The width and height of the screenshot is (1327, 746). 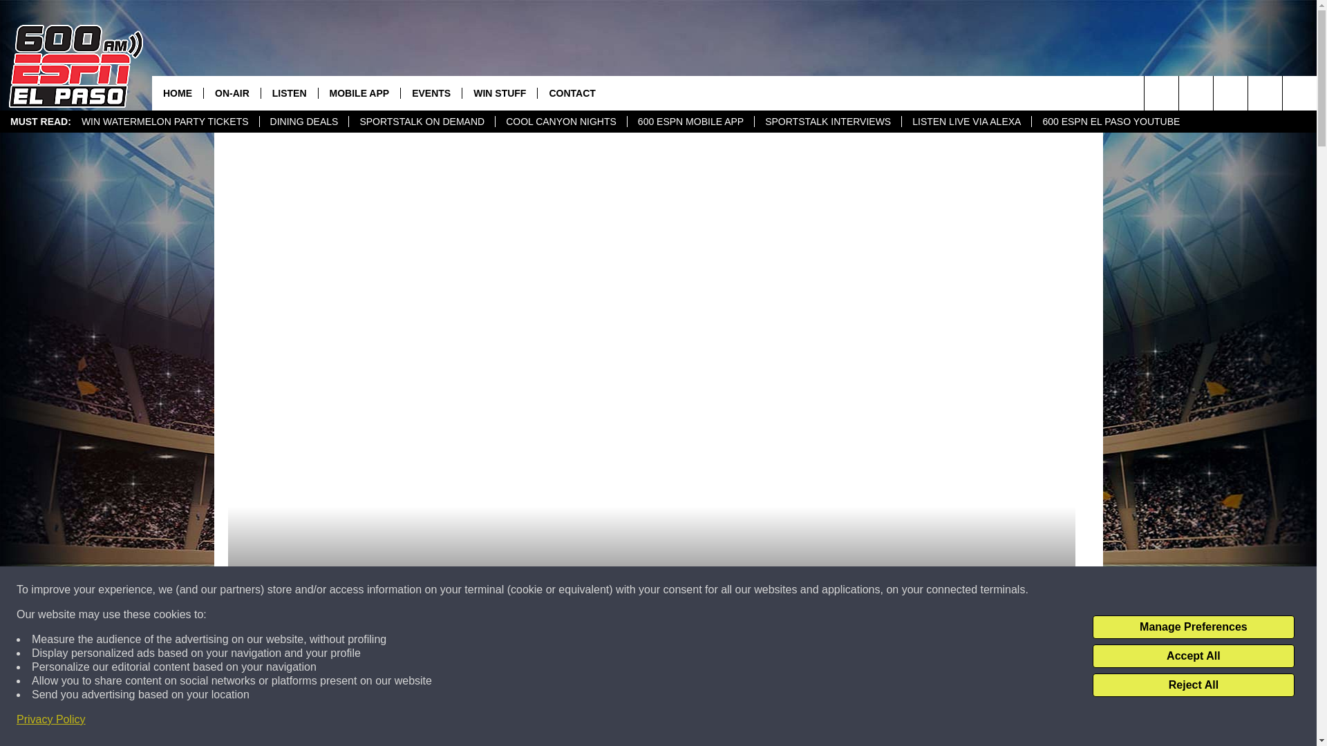 I want to click on 600 ESPN MOBILE APP, so click(x=690, y=122).